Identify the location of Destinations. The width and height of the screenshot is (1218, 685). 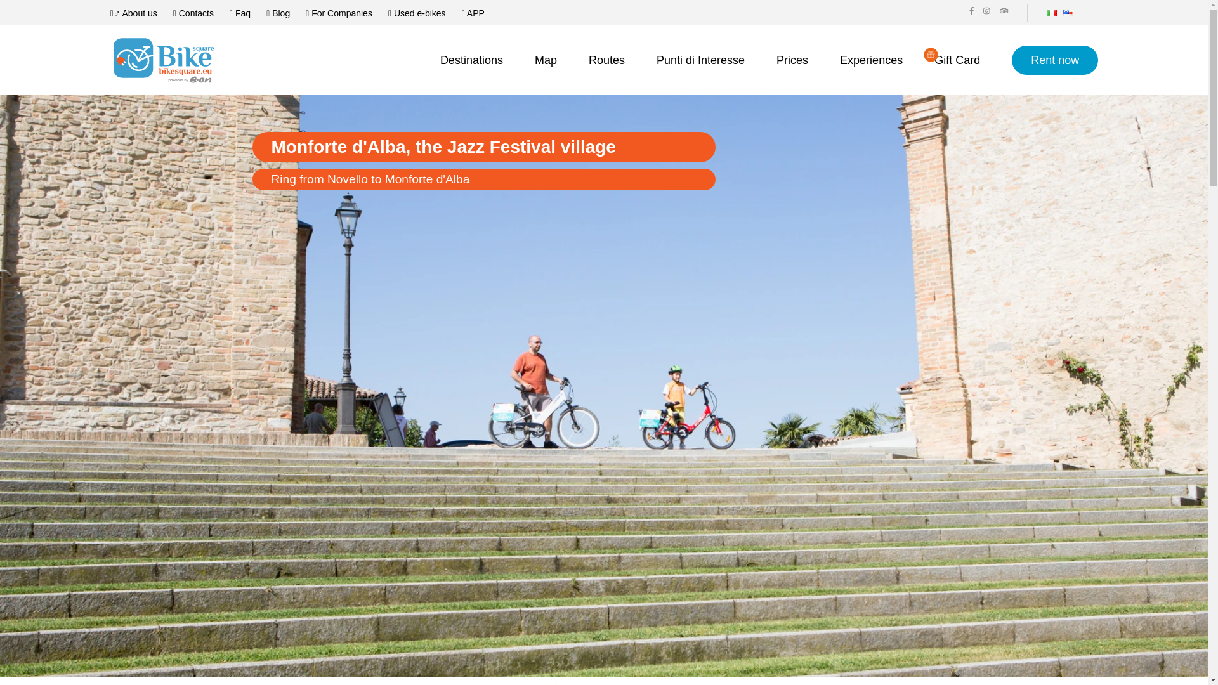
(471, 61).